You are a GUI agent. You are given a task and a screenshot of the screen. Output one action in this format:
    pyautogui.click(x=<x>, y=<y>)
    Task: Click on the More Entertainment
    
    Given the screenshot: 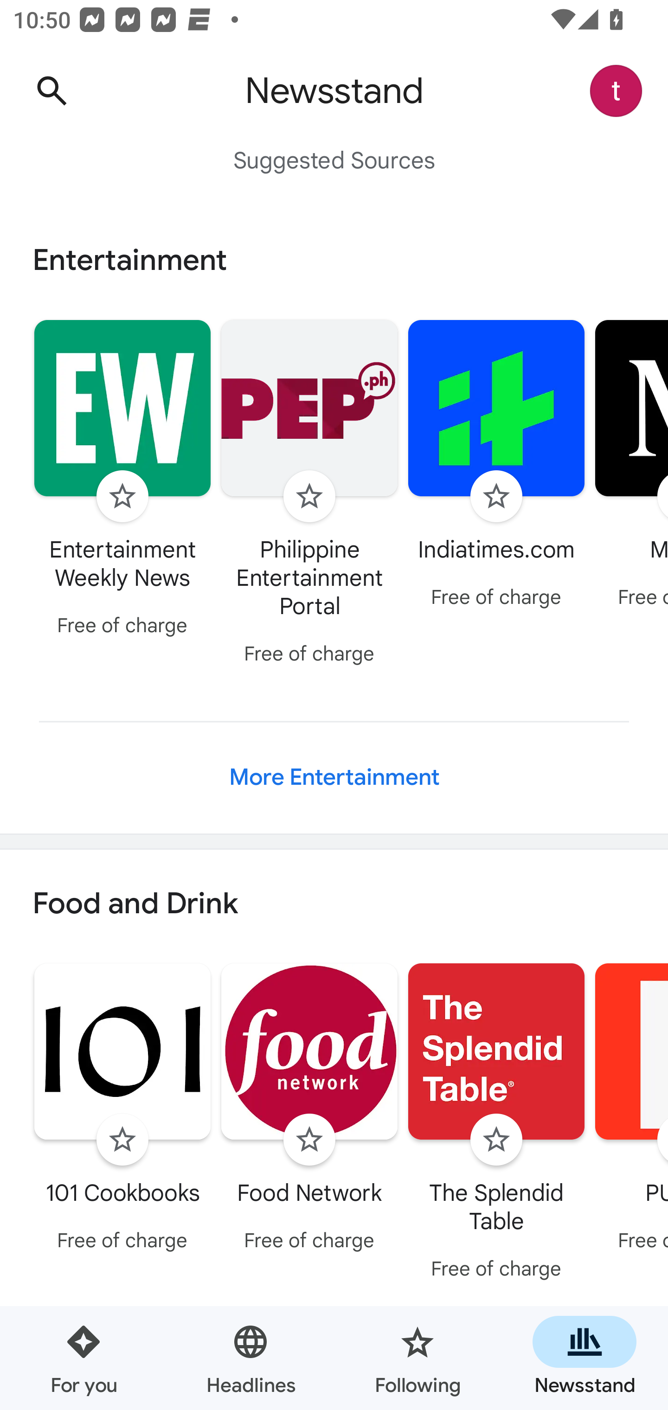 What is the action you would take?
    pyautogui.click(x=334, y=777)
    